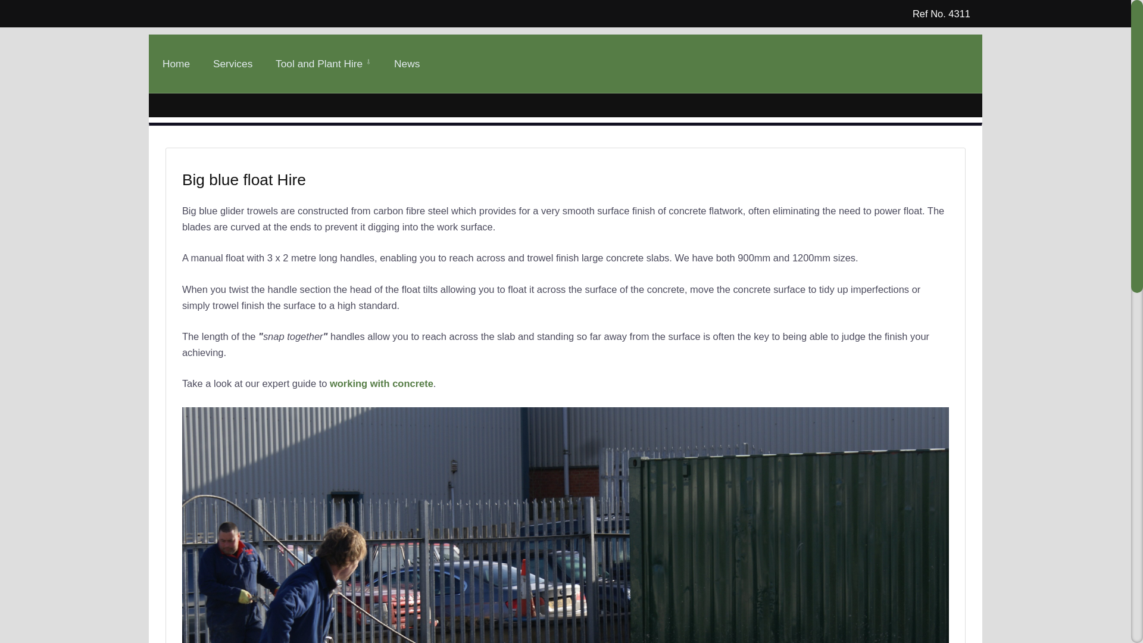 The width and height of the screenshot is (1143, 643). I want to click on working with concrete, so click(381, 383).